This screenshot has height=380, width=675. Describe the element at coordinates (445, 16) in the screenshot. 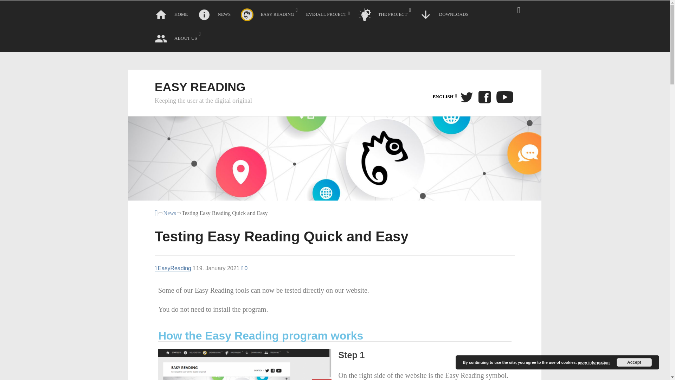

I see `DOWNLOADS` at that location.